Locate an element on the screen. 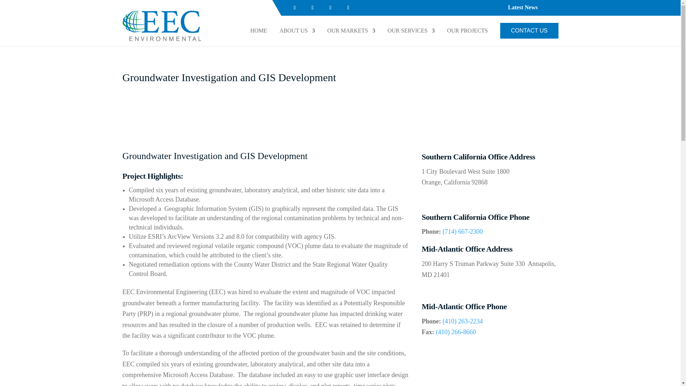 The height and width of the screenshot is (386, 686). OUR MARKETS is located at coordinates (351, 34).